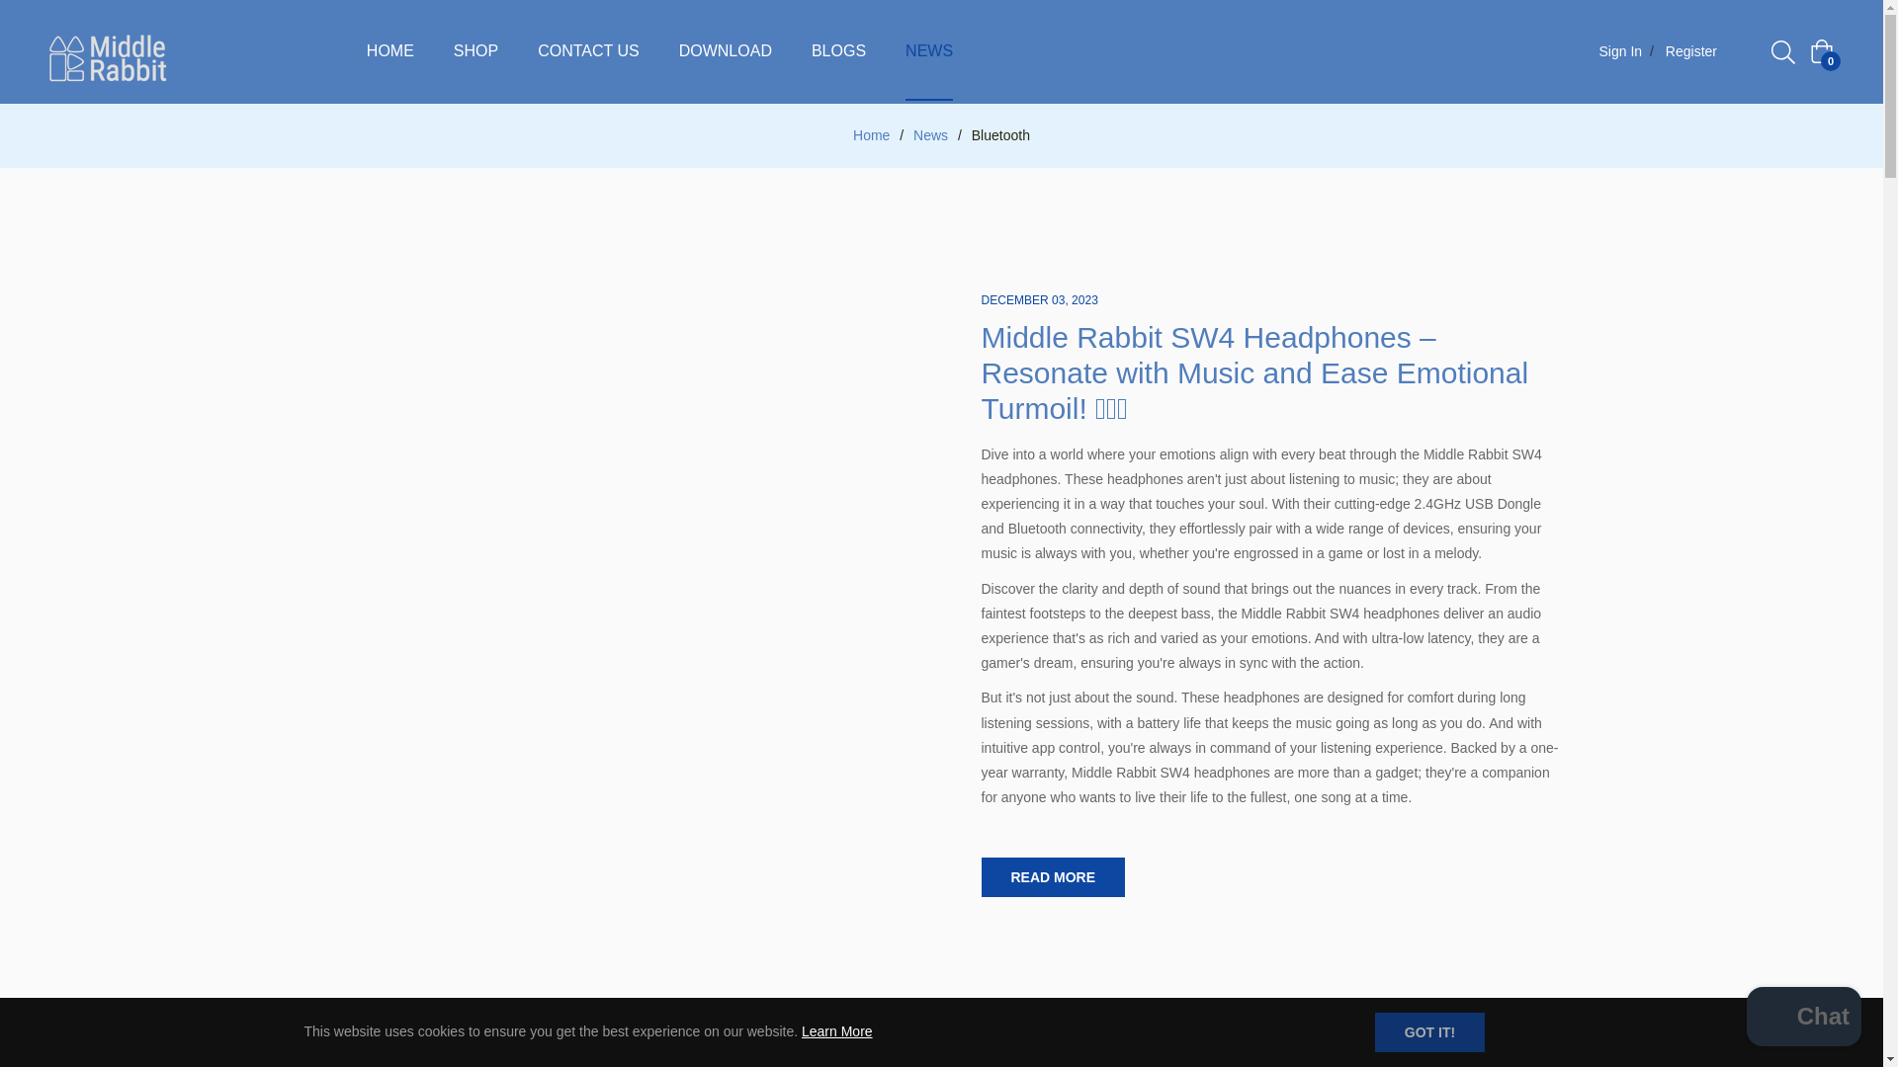 The image size is (1898, 1067). What do you see at coordinates (1803, 1019) in the screenshot?
I see `Shopify online store chat` at bounding box center [1803, 1019].